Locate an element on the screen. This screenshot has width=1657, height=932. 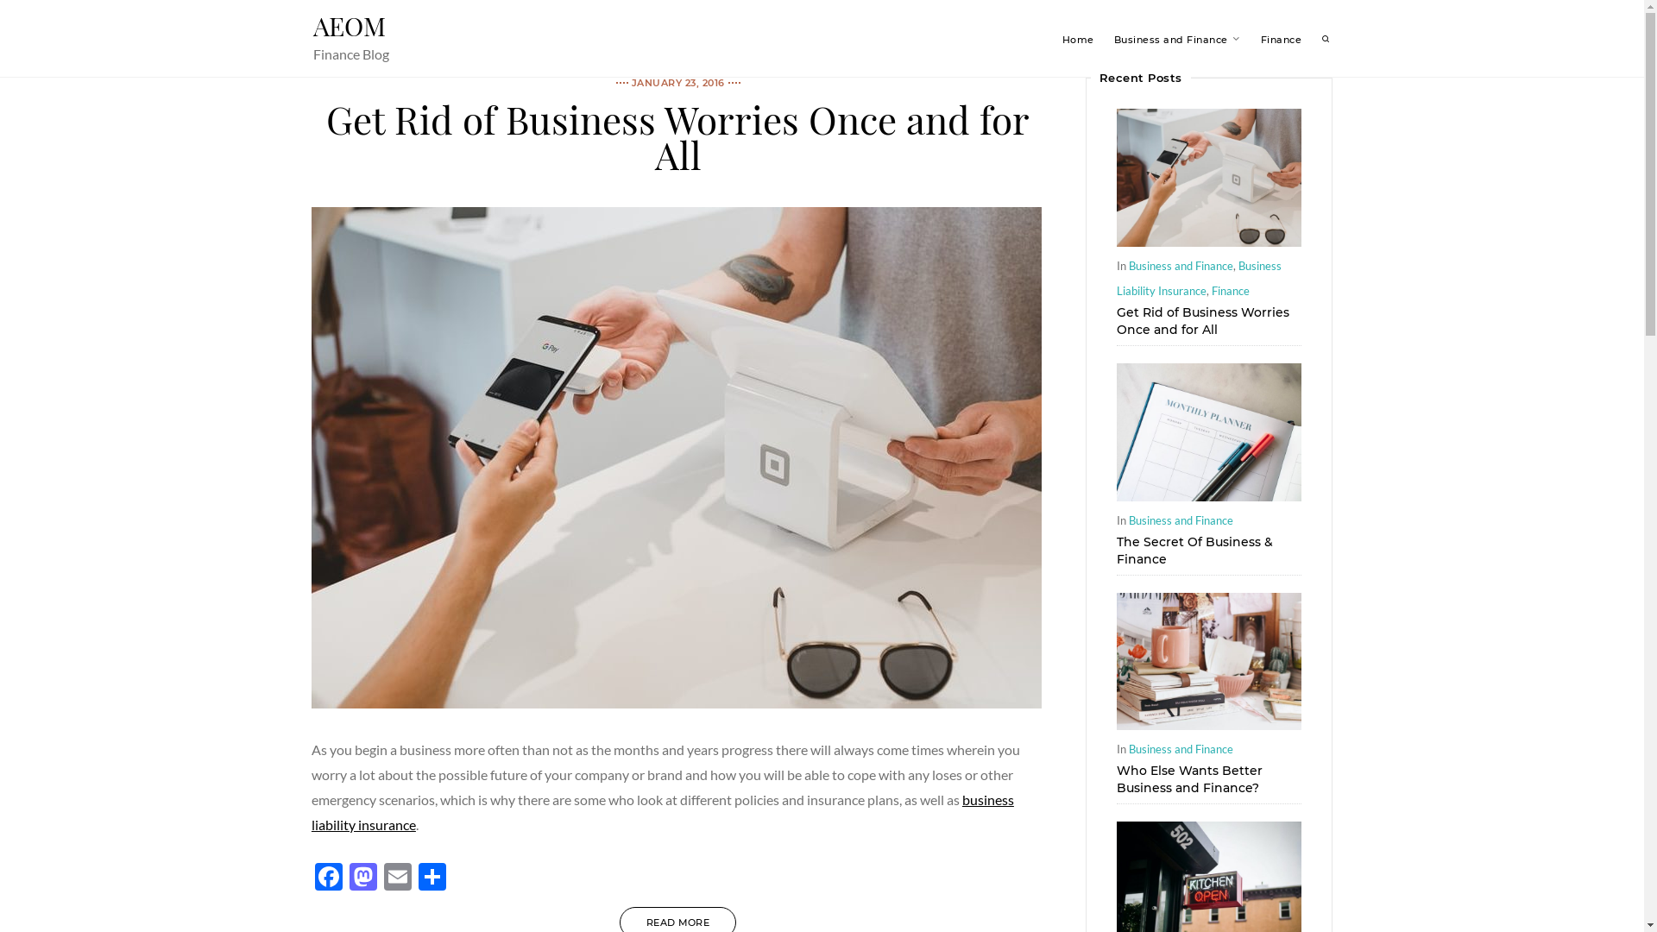
Business and Finance is located at coordinates (1181, 749).